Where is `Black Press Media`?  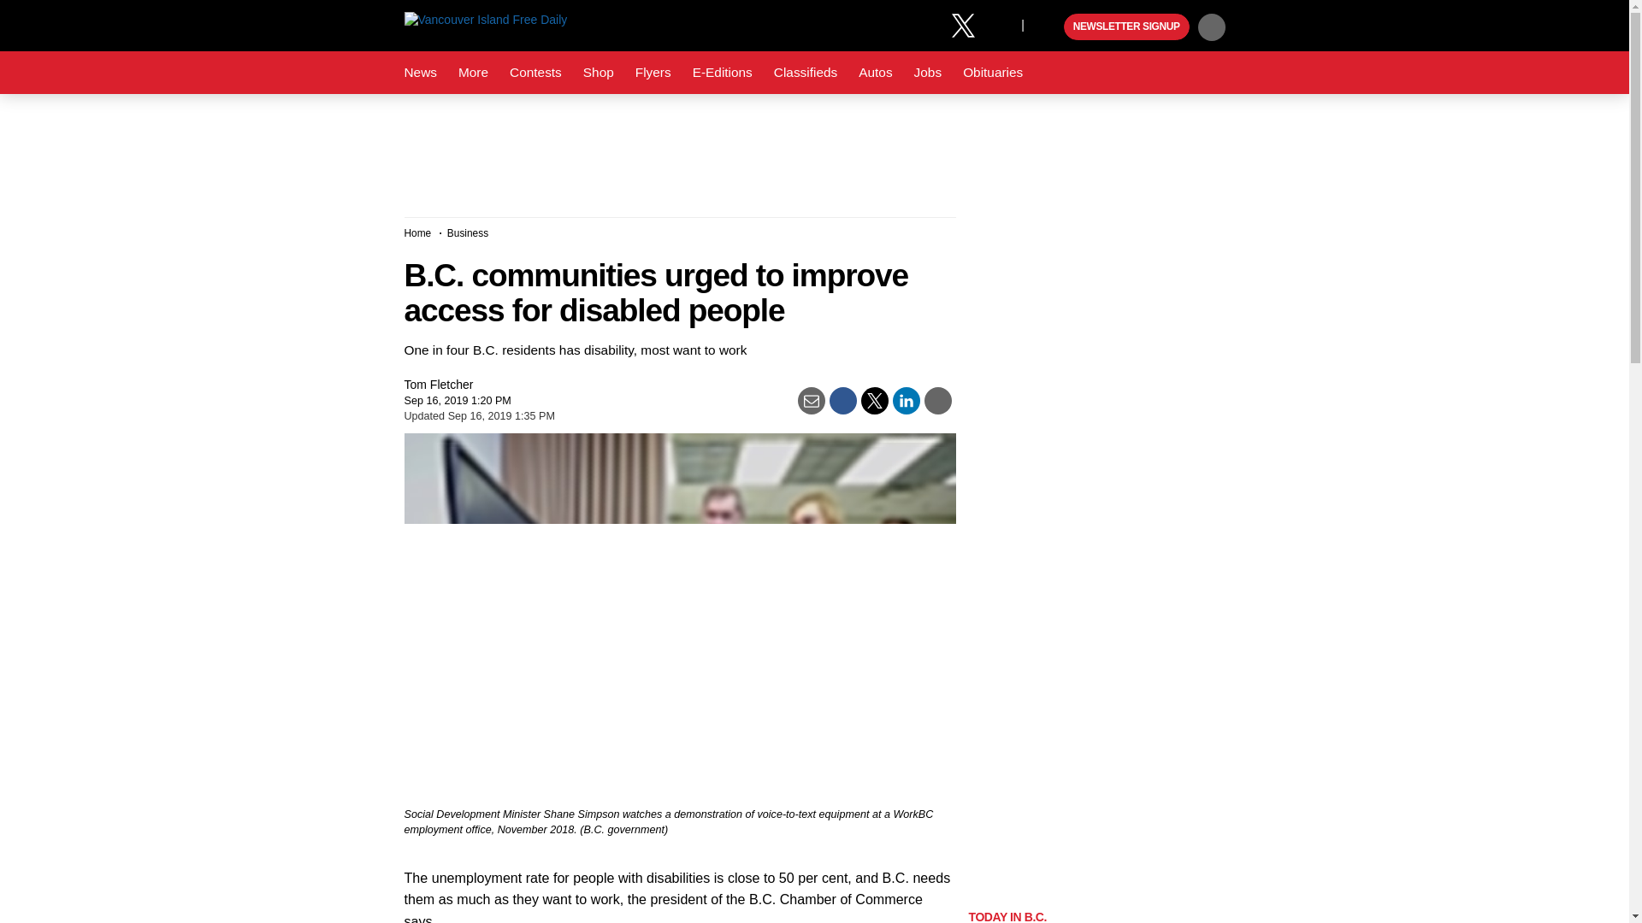
Black Press Media is located at coordinates (1048, 27).